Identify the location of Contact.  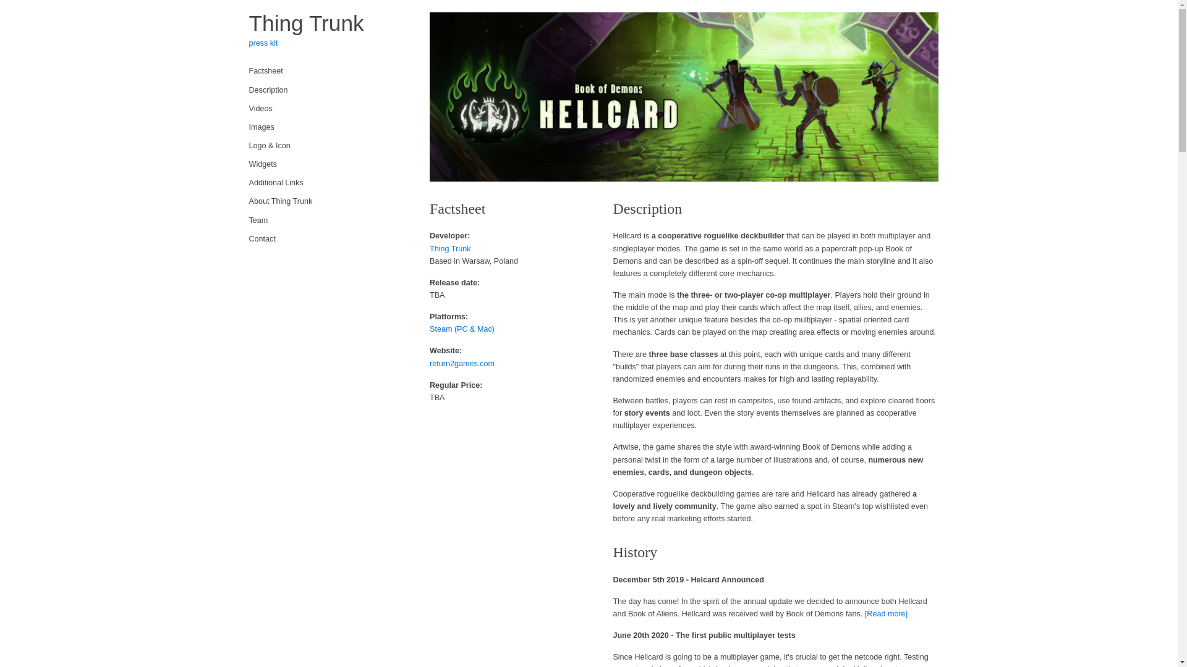
(326, 238).